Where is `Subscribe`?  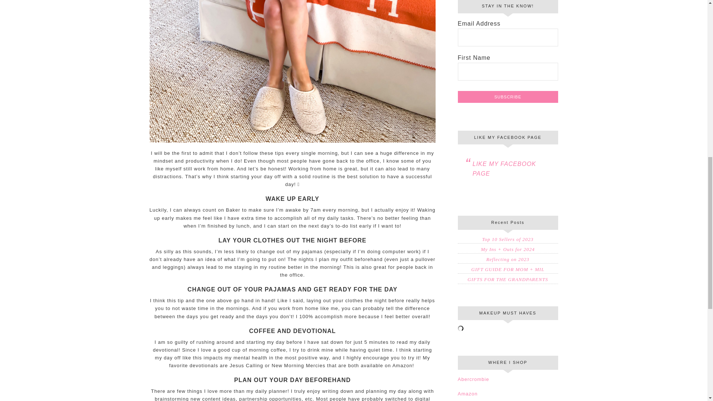
Subscribe is located at coordinates (507, 97).